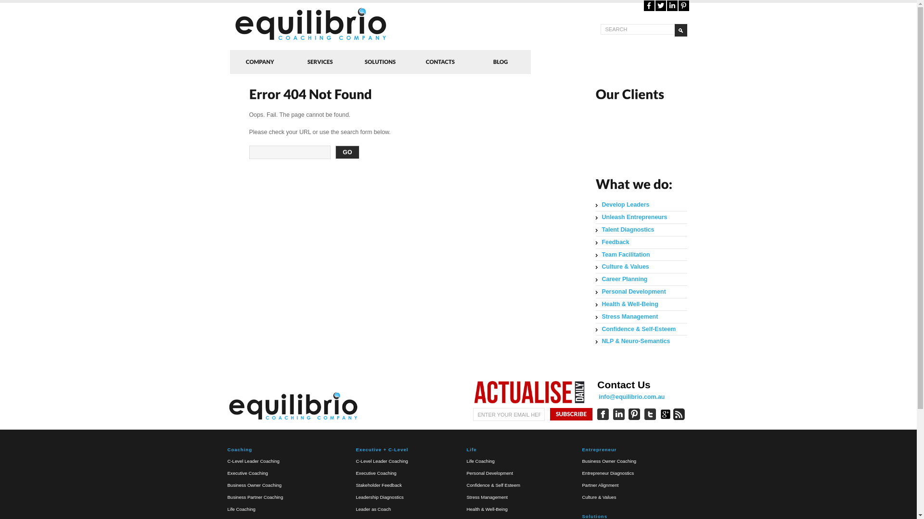 This screenshot has width=924, height=519. Describe the element at coordinates (672, 6) in the screenshot. I see `LinkedIn` at that location.